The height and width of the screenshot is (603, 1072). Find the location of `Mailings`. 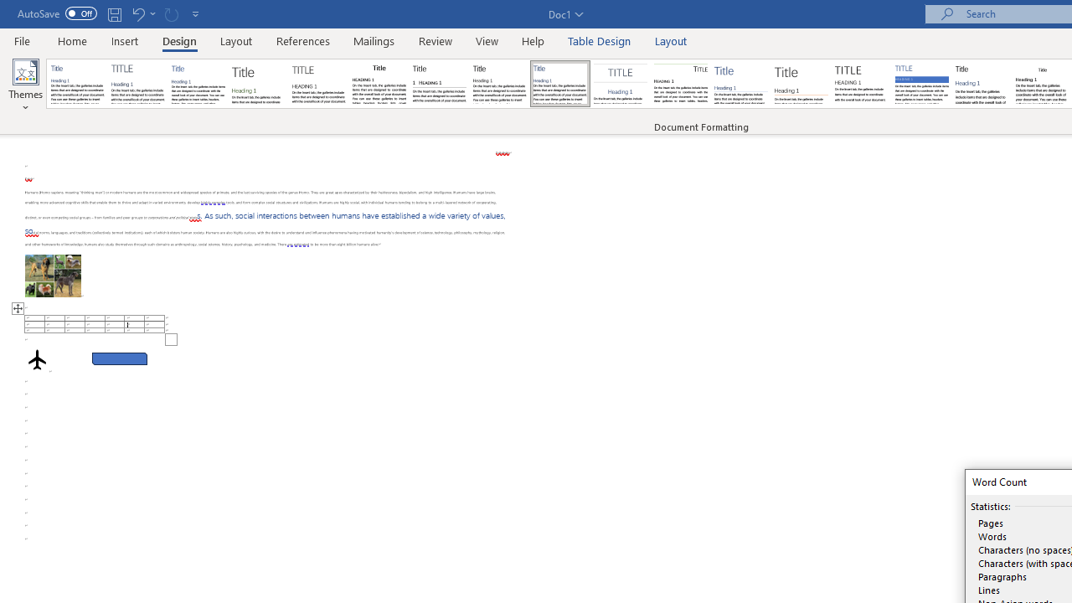

Mailings is located at coordinates (374, 40).